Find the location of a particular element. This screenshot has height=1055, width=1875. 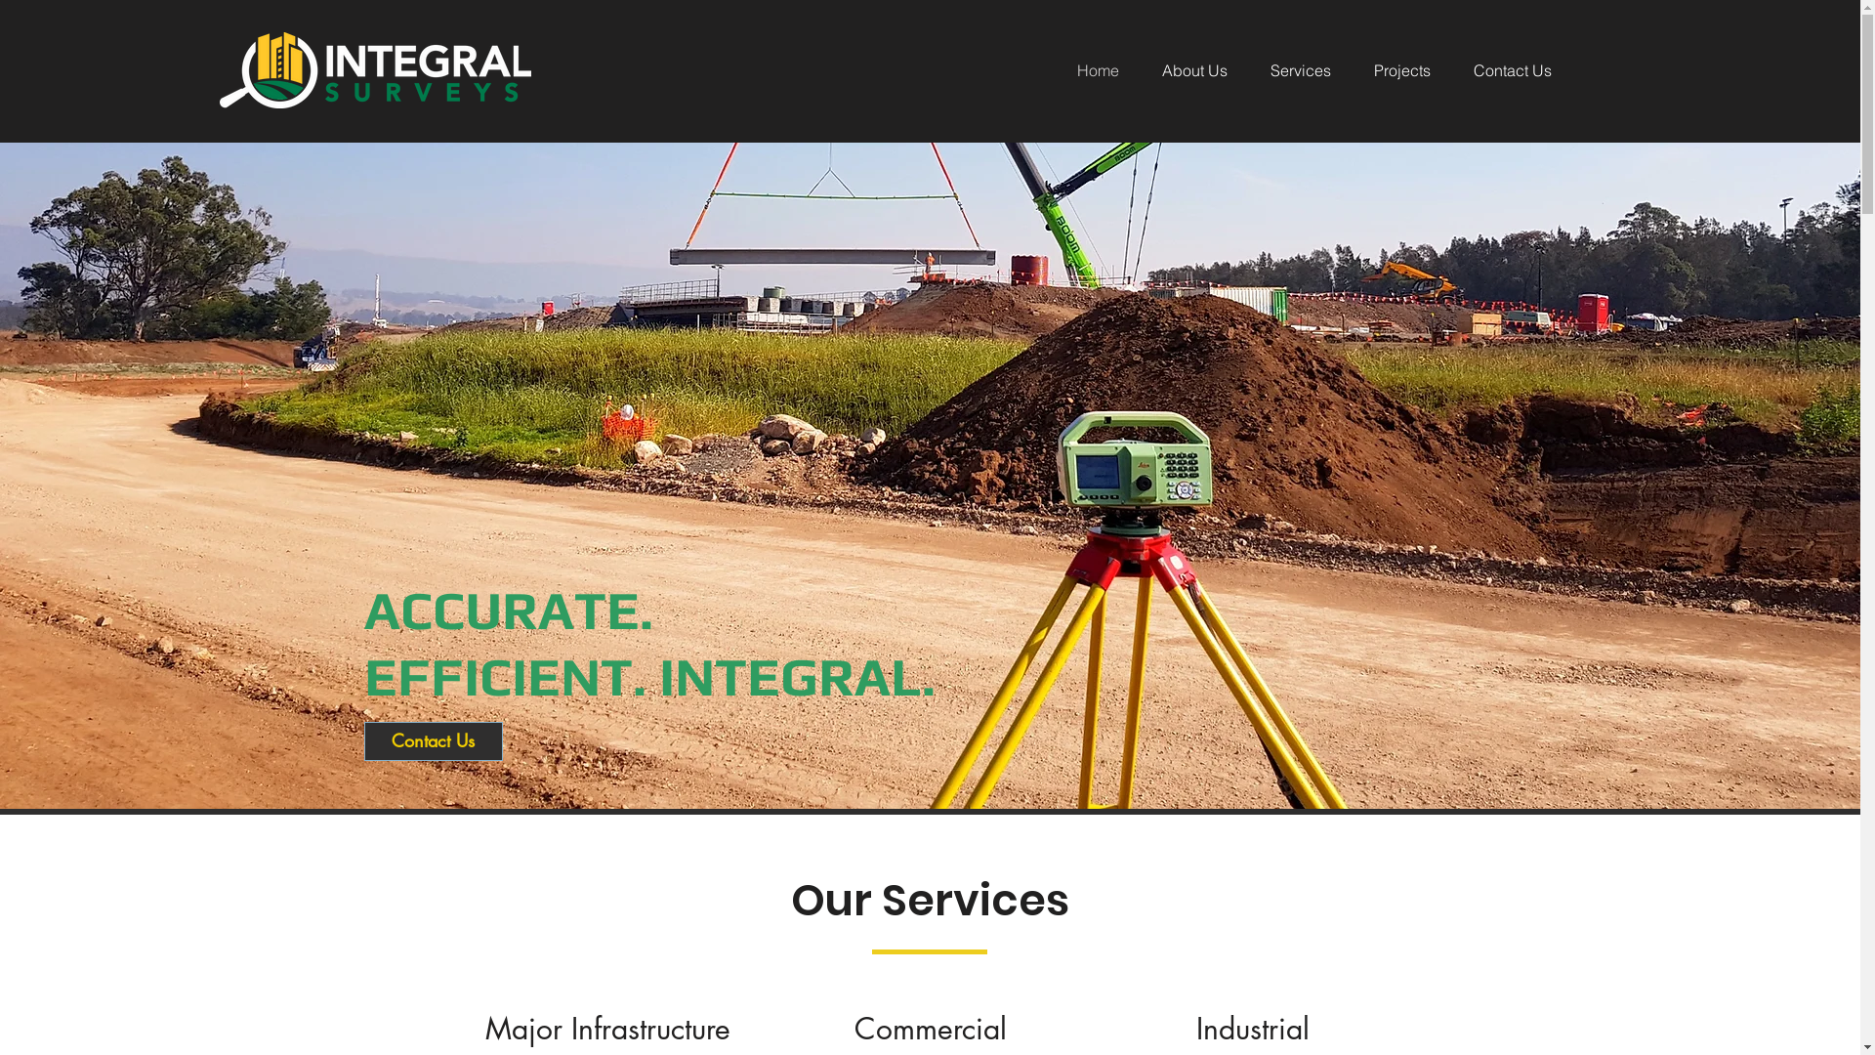

Contact Us is located at coordinates (434, 741).